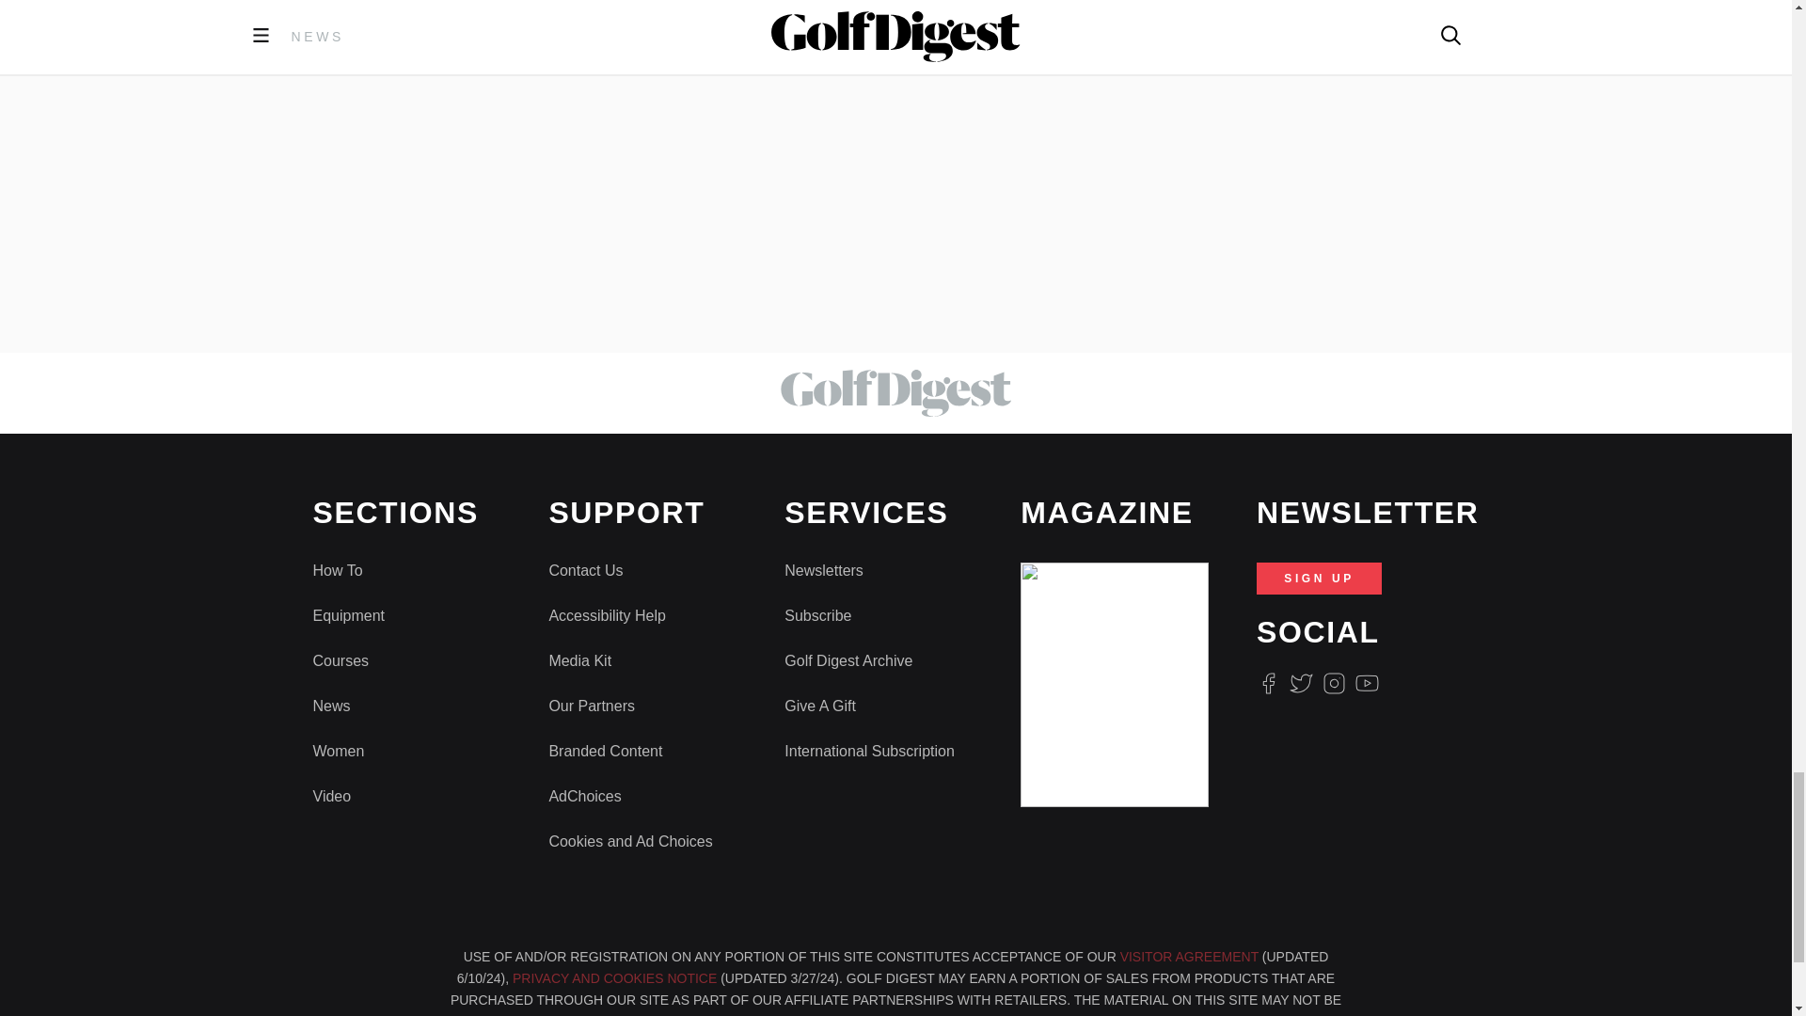  What do you see at coordinates (1368, 683) in the screenshot?
I see `Youtube Icon` at bounding box center [1368, 683].